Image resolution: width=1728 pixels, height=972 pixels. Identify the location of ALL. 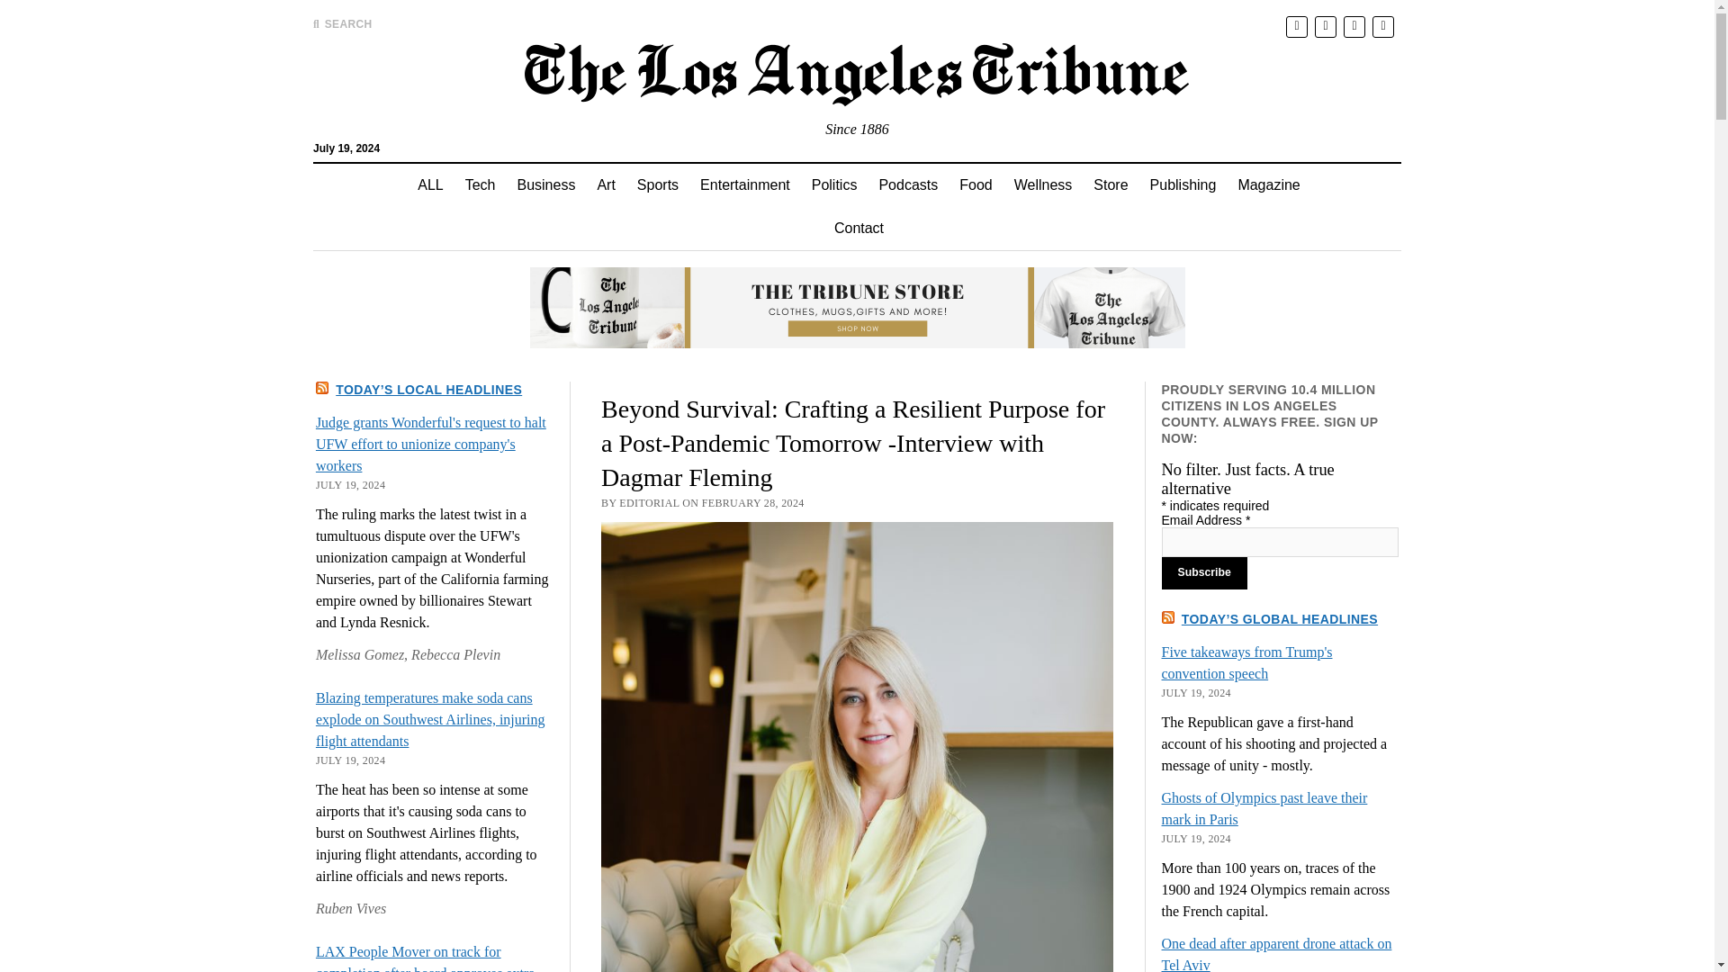
(429, 185).